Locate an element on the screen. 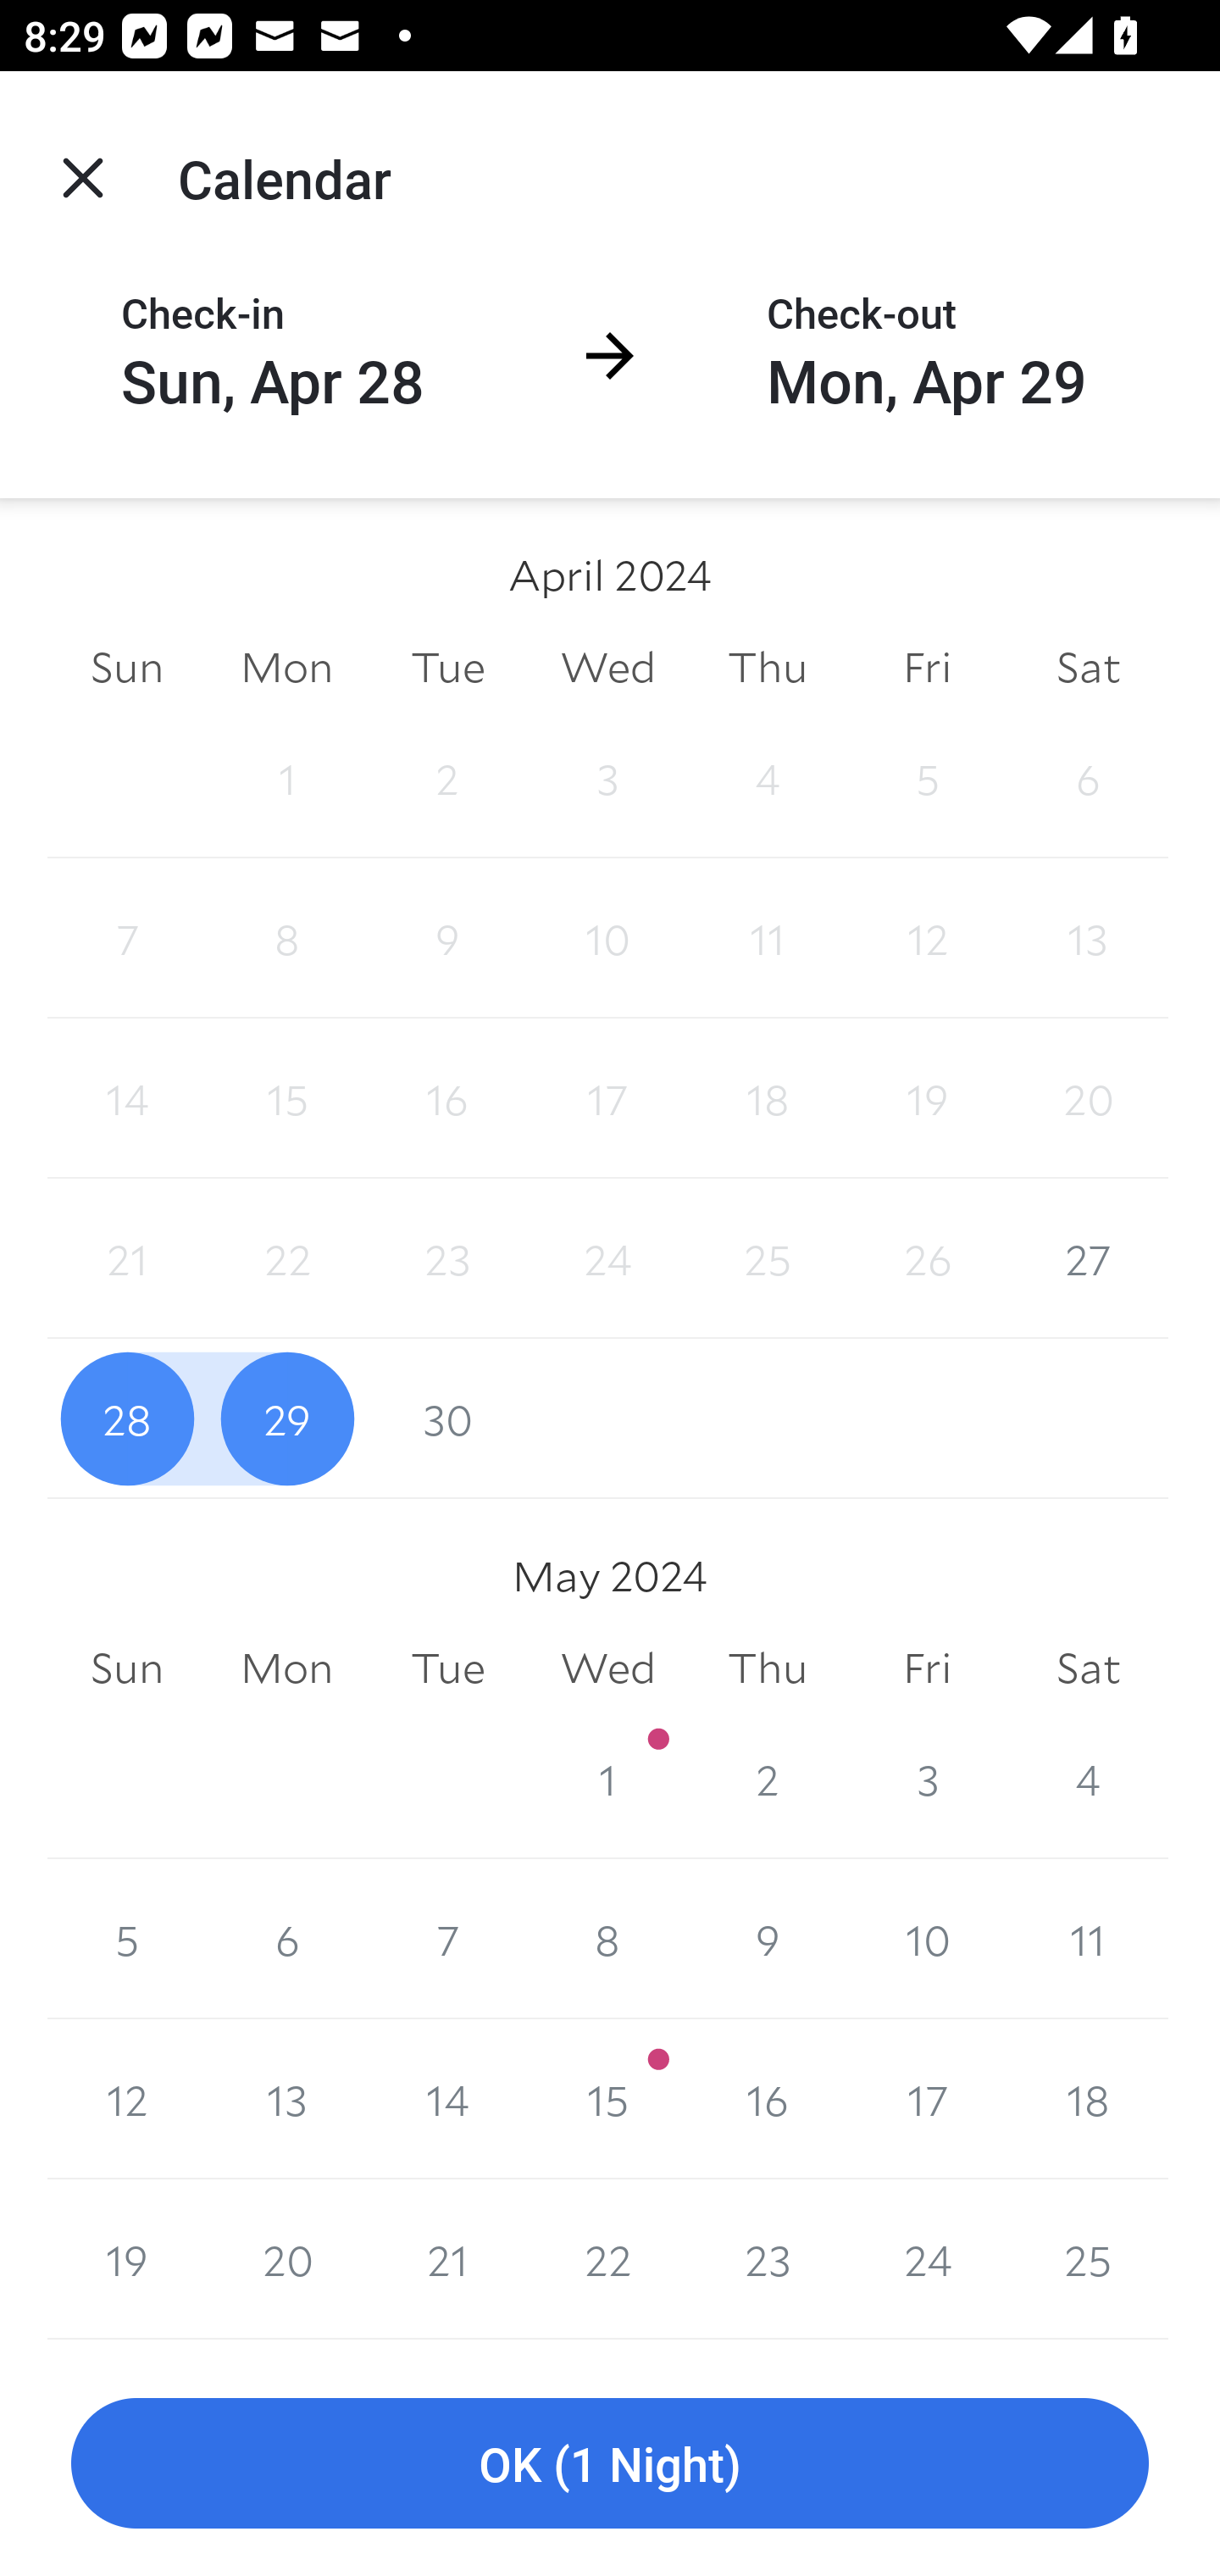 Image resolution: width=1220 pixels, height=2576 pixels. 2 2 May 2024 is located at coordinates (768, 1779).